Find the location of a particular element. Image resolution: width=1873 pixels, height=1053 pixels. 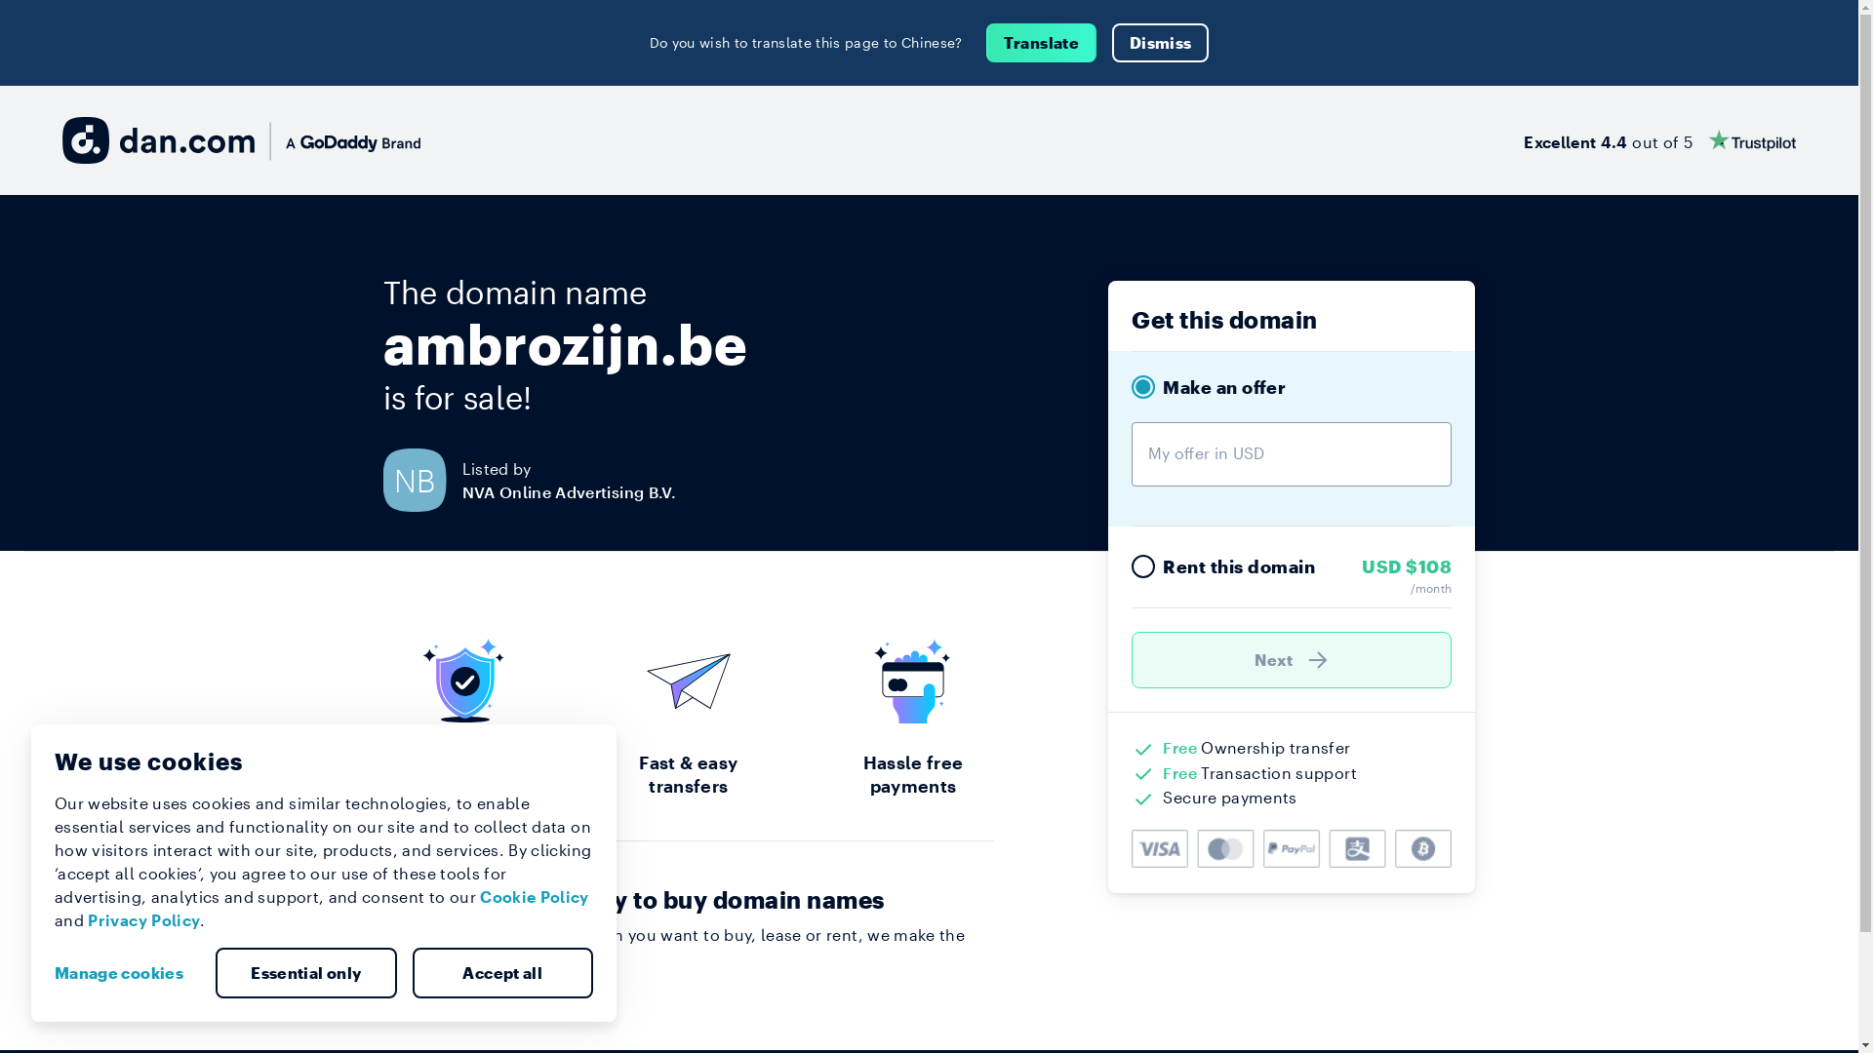

Privacy Policy is located at coordinates (144, 920).